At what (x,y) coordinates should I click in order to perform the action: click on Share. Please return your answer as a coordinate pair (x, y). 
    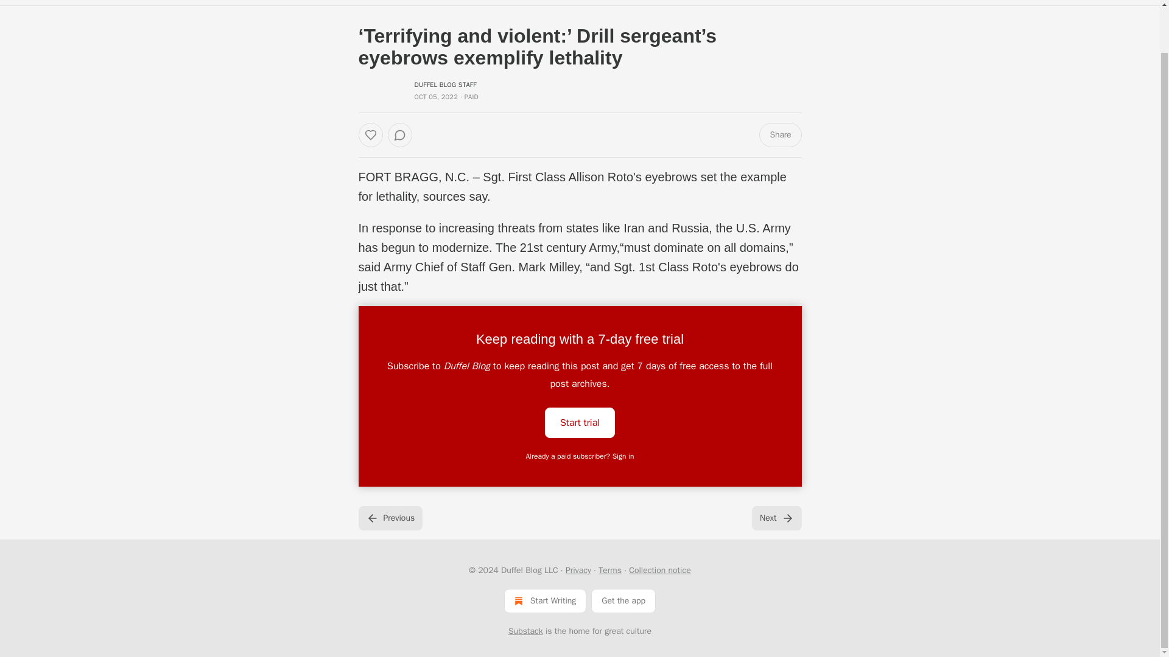
    Looking at the image, I should click on (779, 134).